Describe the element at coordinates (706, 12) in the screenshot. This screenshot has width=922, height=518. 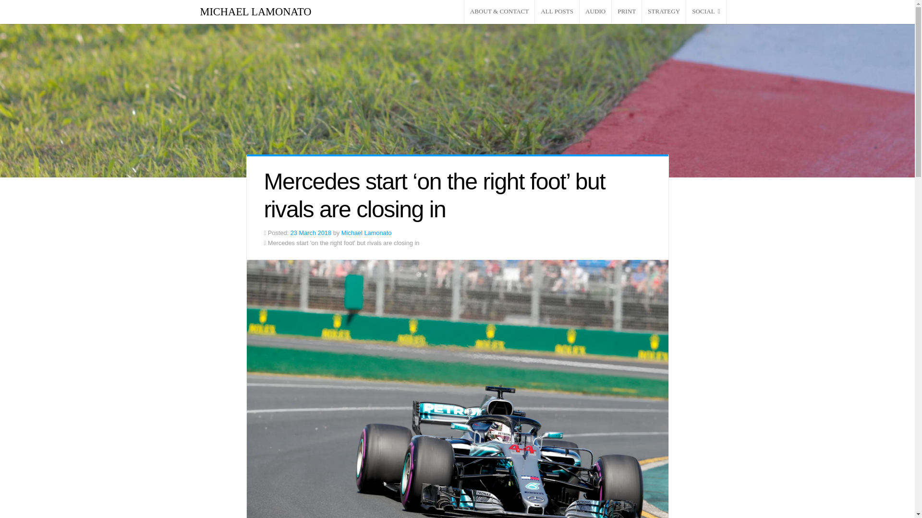
I see `SOCIAL` at that location.